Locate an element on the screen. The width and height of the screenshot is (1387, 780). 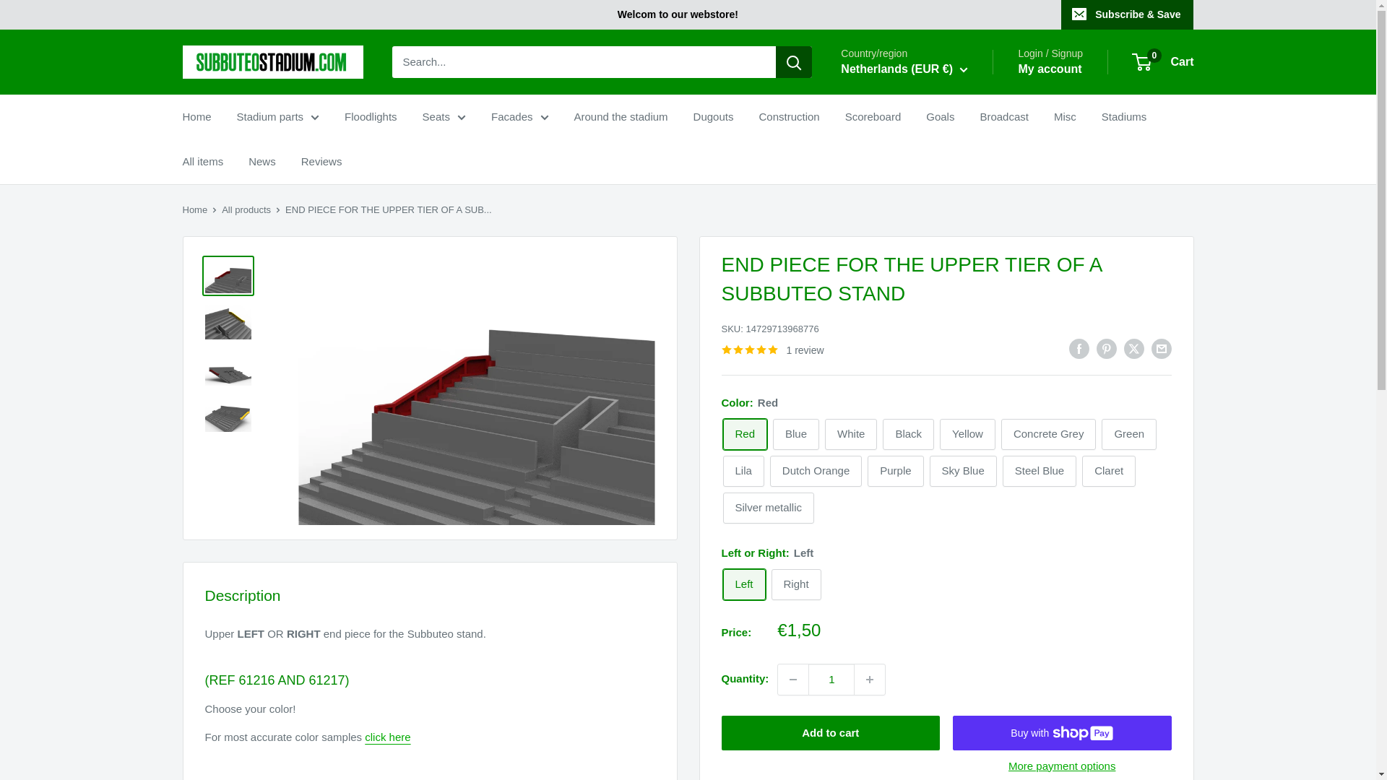
1 is located at coordinates (831, 680).